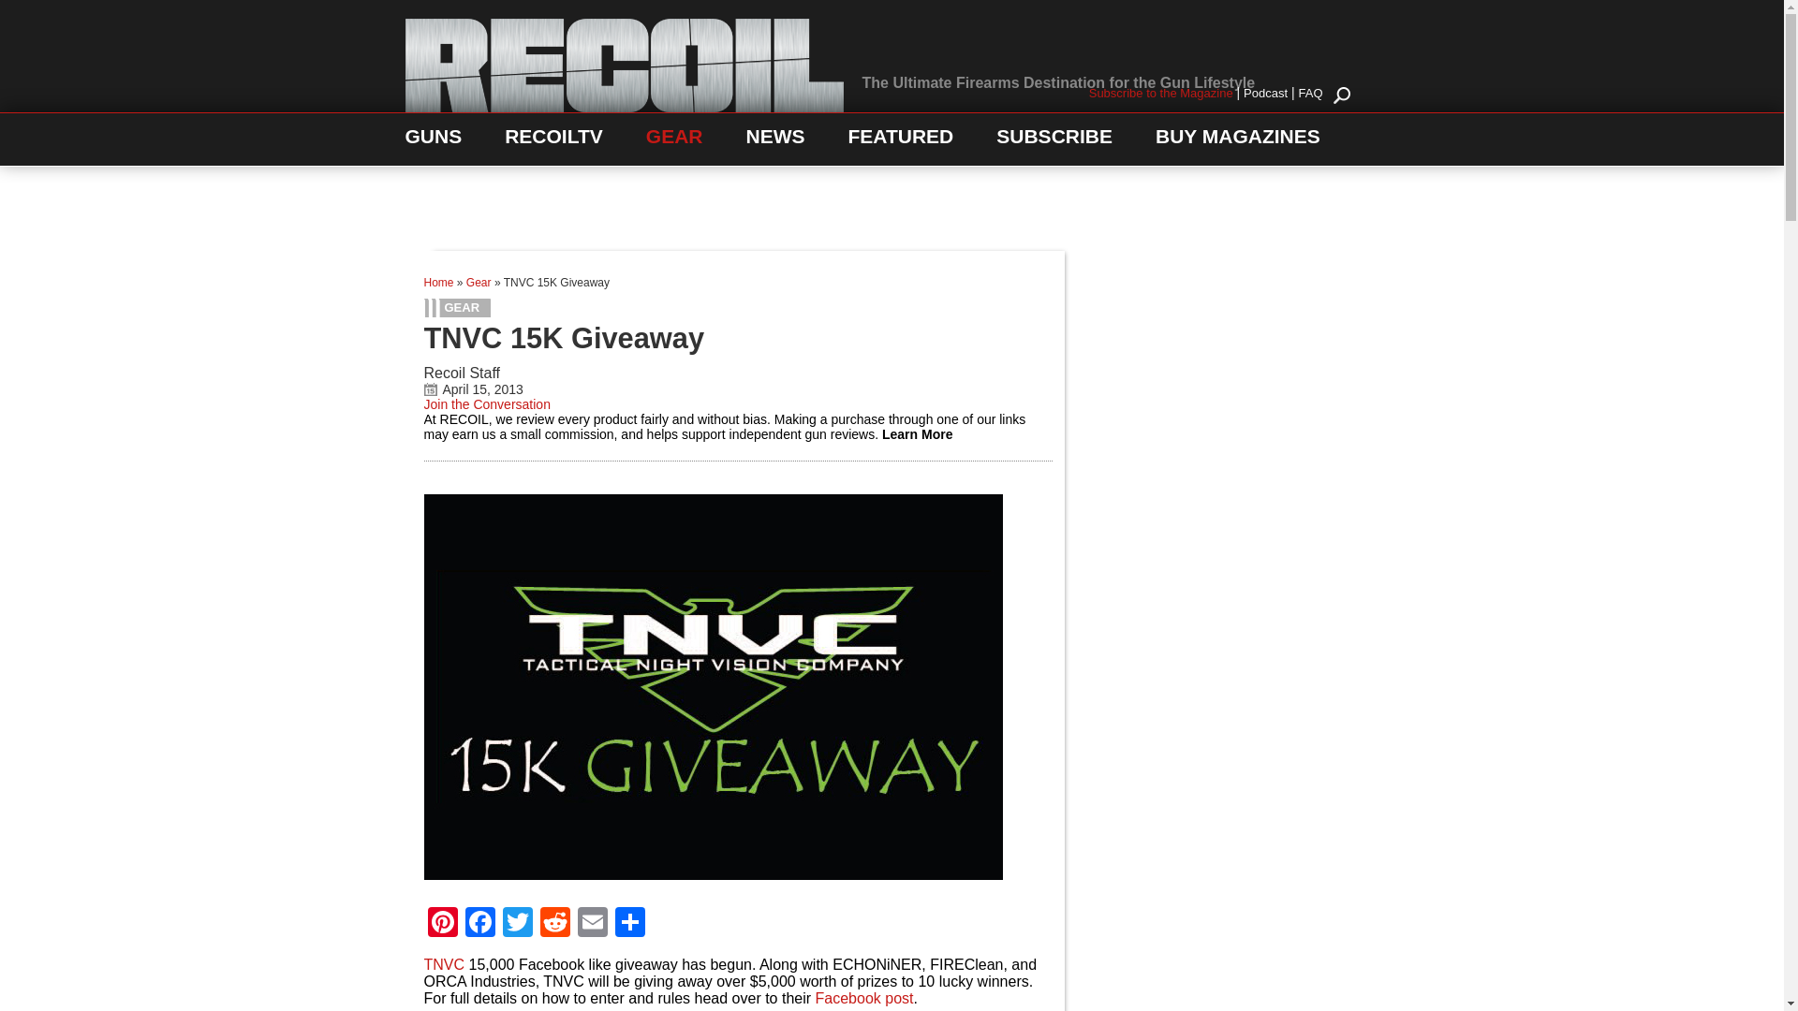  I want to click on Gear, so click(464, 307).